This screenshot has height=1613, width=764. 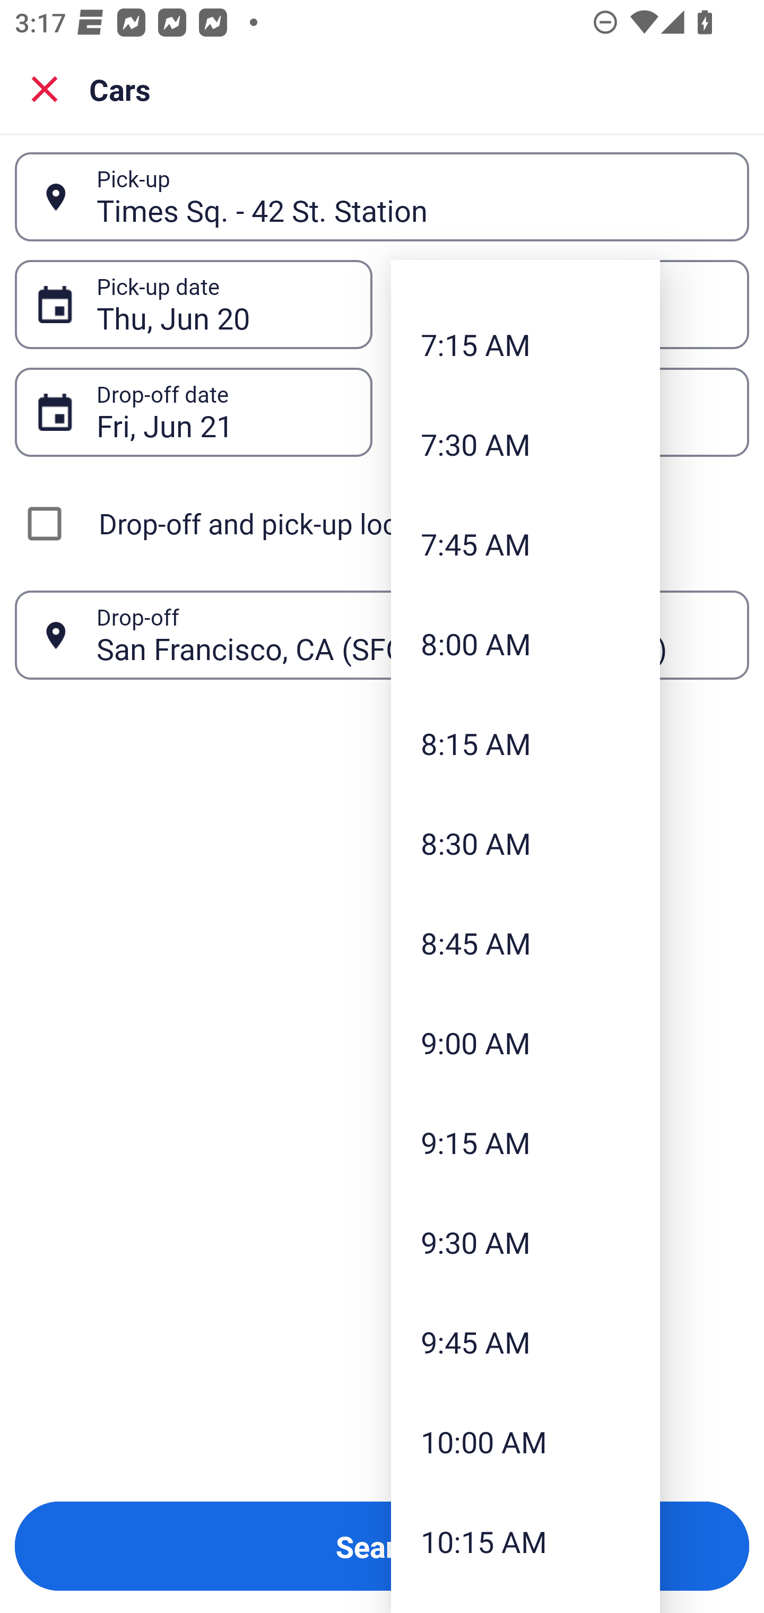 What do you see at coordinates (525, 344) in the screenshot?
I see `7:15 AM` at bounding box center [525, 344].